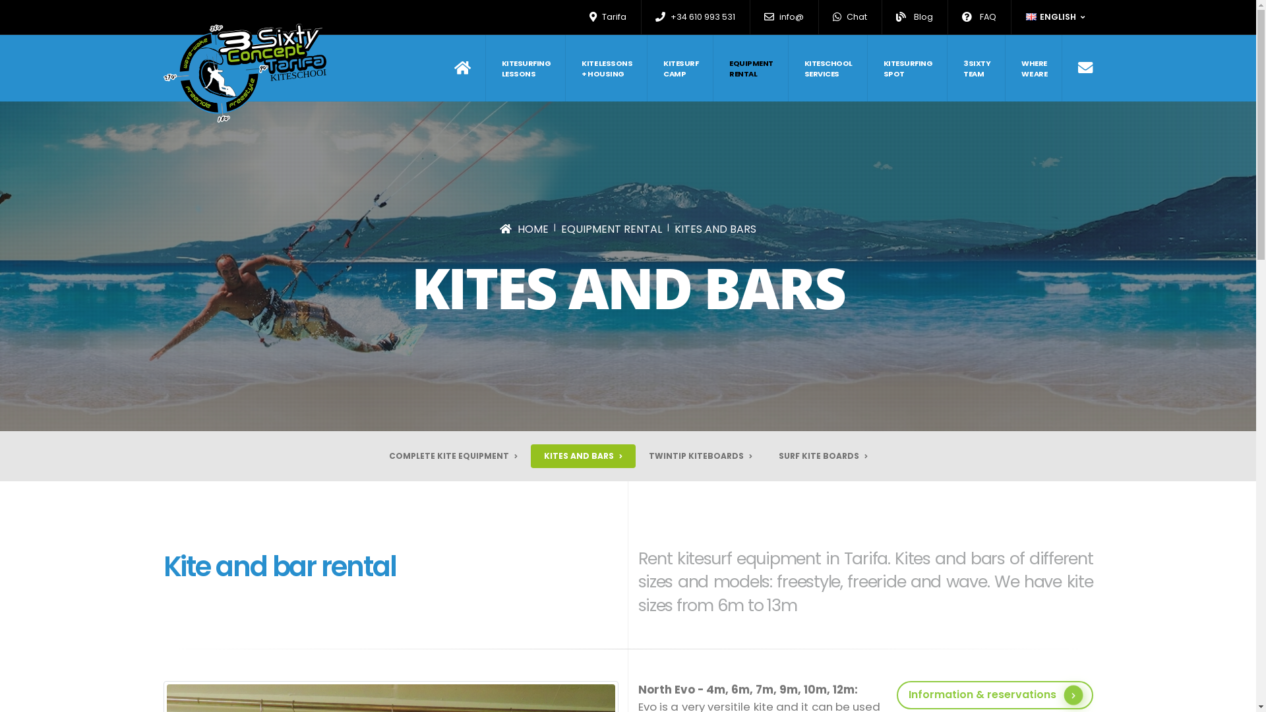 This screenshot has height=712, width=1266. I want to click on Information & reservations, so click(995, 695).